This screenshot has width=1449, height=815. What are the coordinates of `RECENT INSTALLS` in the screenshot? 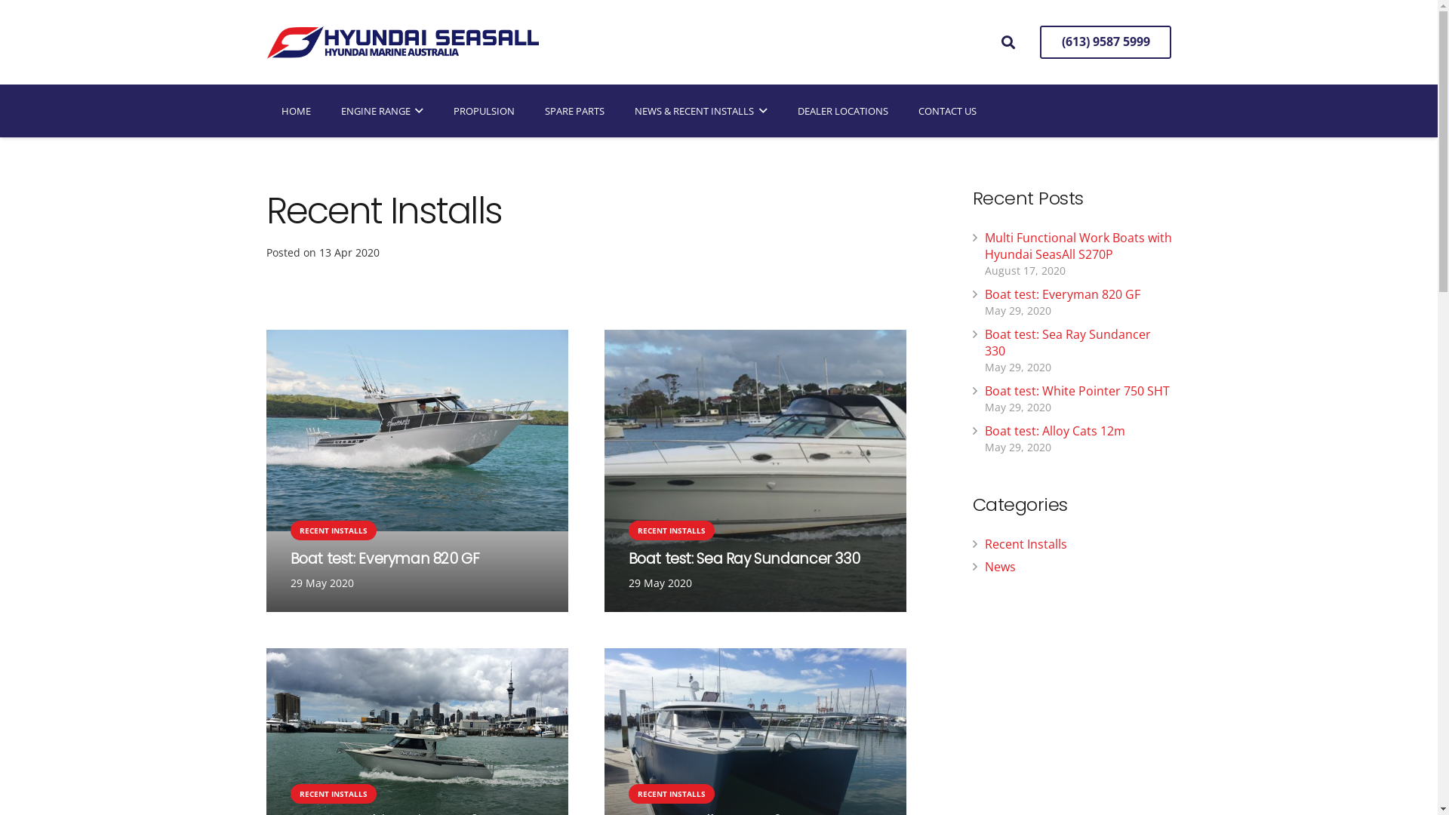 It's located at (333, 531).